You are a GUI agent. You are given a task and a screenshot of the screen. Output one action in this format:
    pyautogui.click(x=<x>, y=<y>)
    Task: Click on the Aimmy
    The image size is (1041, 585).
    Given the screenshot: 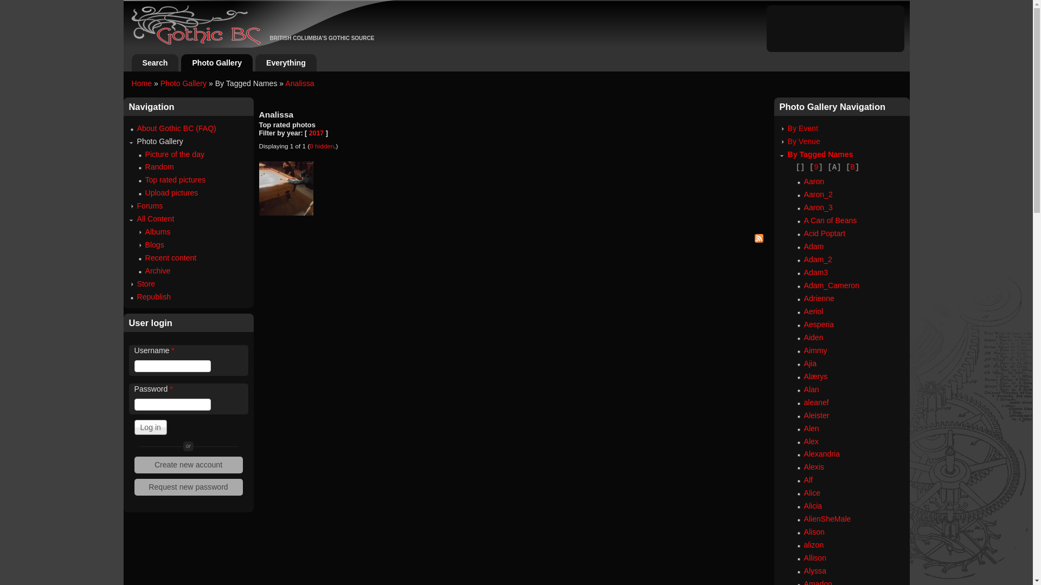 What is the action you would take?
    pyautogui.click(x=815, y=350)
    